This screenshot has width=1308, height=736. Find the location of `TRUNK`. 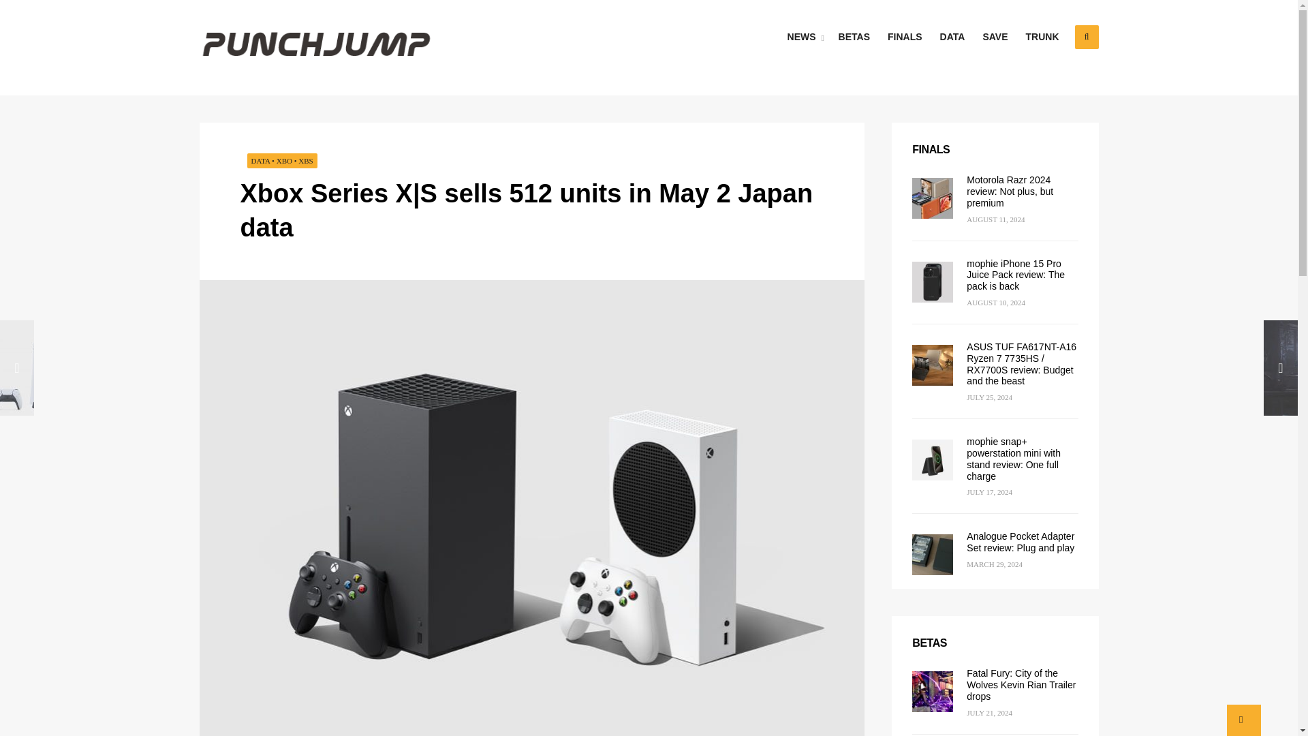

TRUNK is located at coordinates (1042, 37).